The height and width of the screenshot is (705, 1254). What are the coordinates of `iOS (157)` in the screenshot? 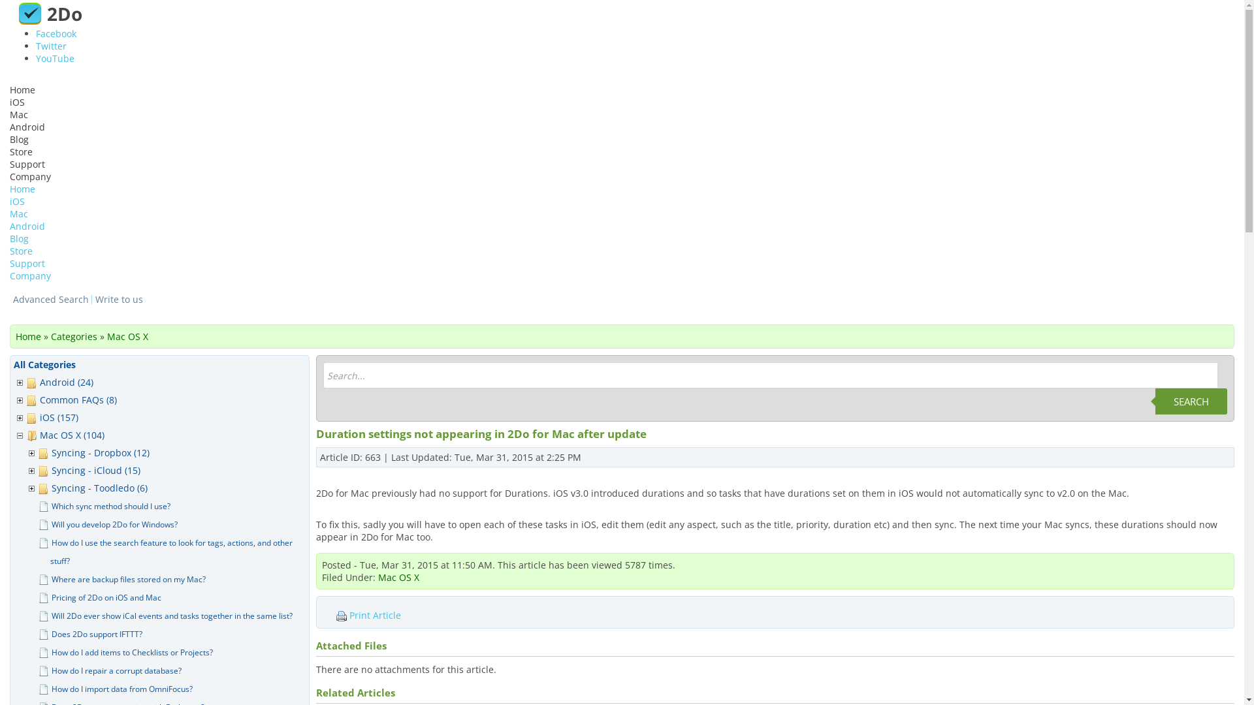 It's located at (61, 418).